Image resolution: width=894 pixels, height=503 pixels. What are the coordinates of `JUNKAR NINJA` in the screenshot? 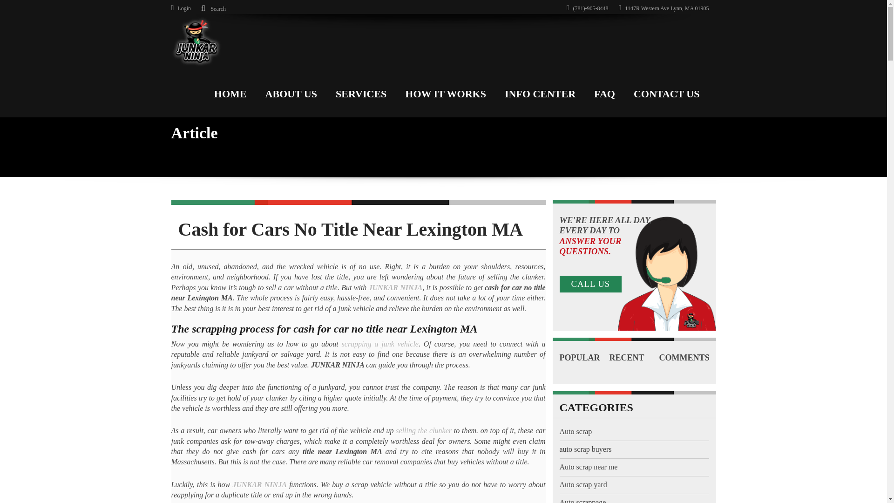 It's located at (259, 484).